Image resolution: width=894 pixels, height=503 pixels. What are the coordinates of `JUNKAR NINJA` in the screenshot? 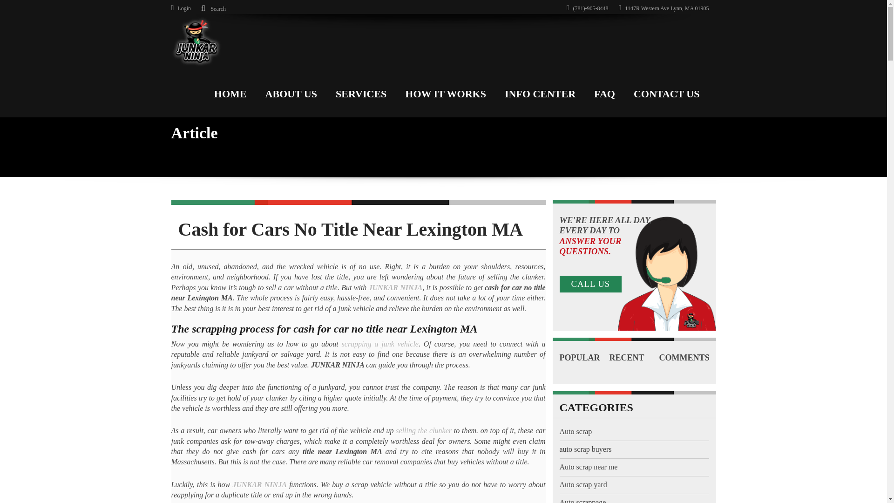 It's located at (259, 484).